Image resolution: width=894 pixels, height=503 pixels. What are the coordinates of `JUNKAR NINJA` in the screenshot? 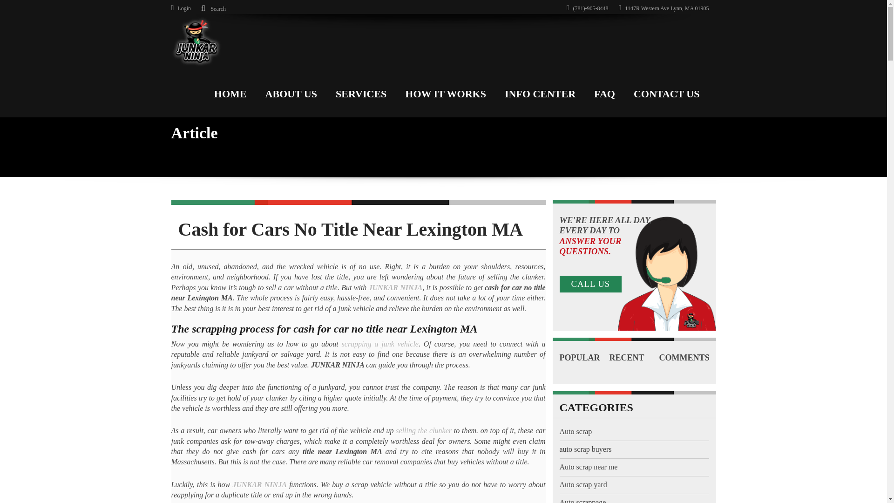 It's located at (259, 484).